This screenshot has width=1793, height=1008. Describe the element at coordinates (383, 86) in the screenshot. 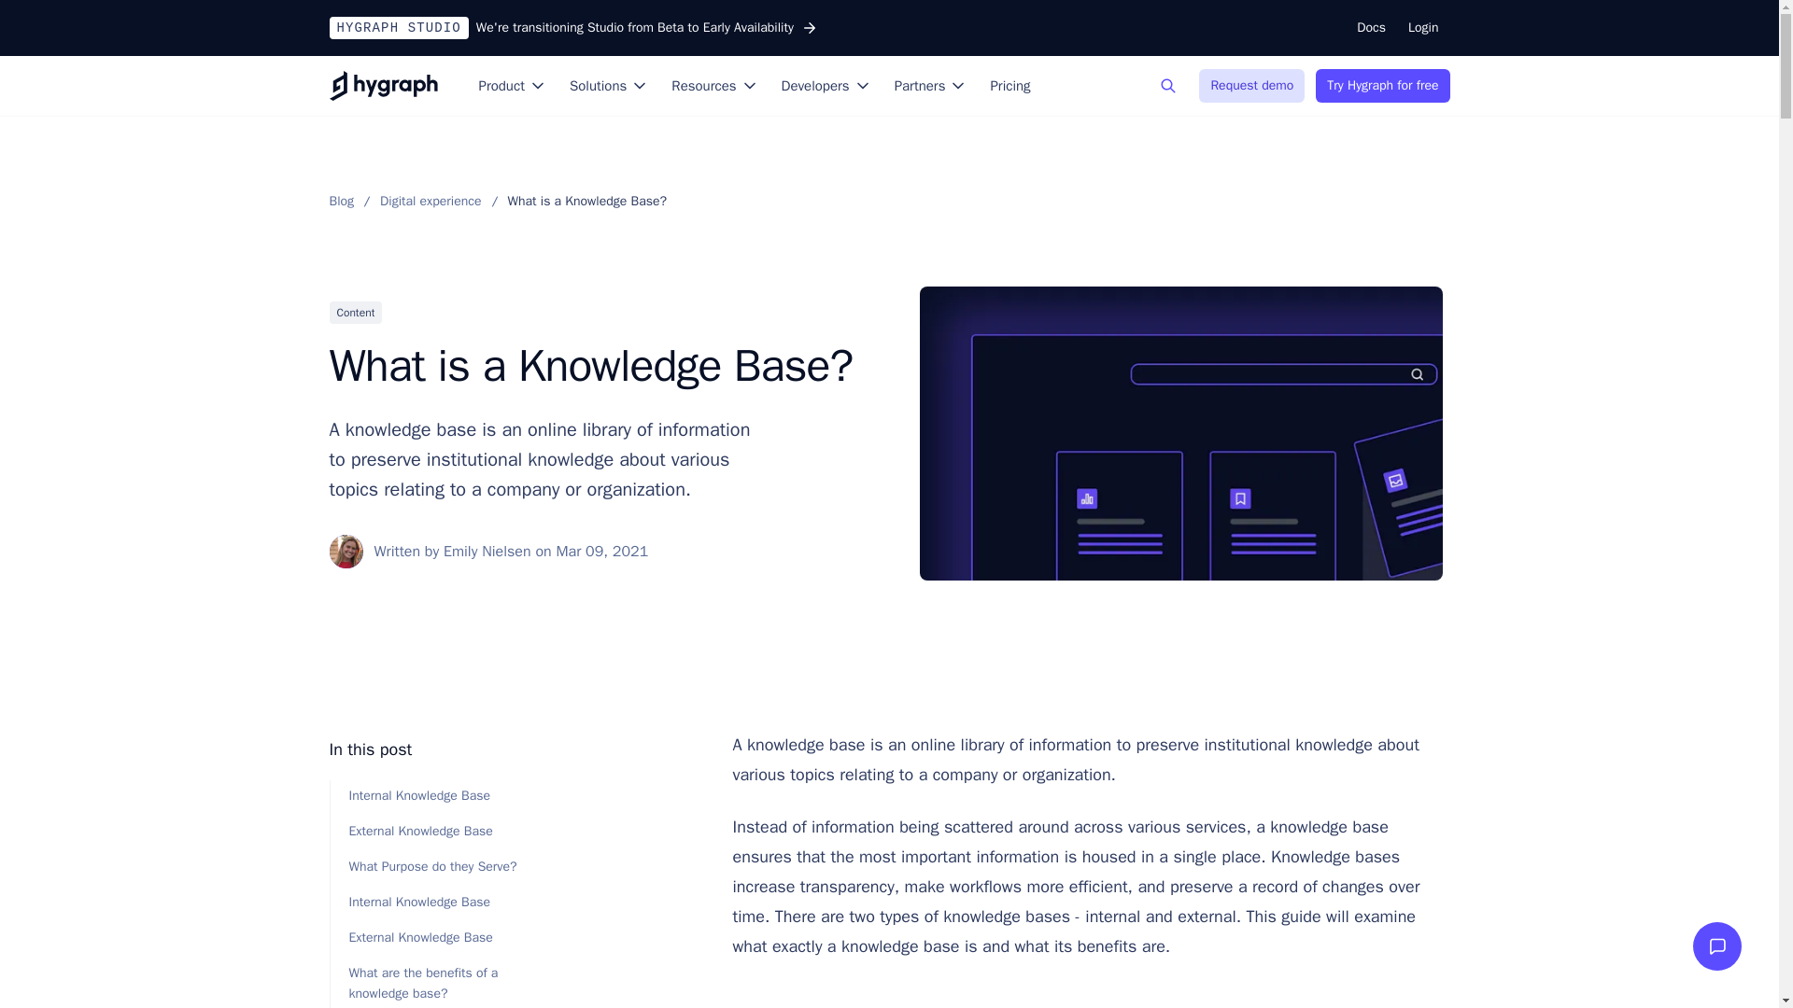

I see `Hygraph` at that location.